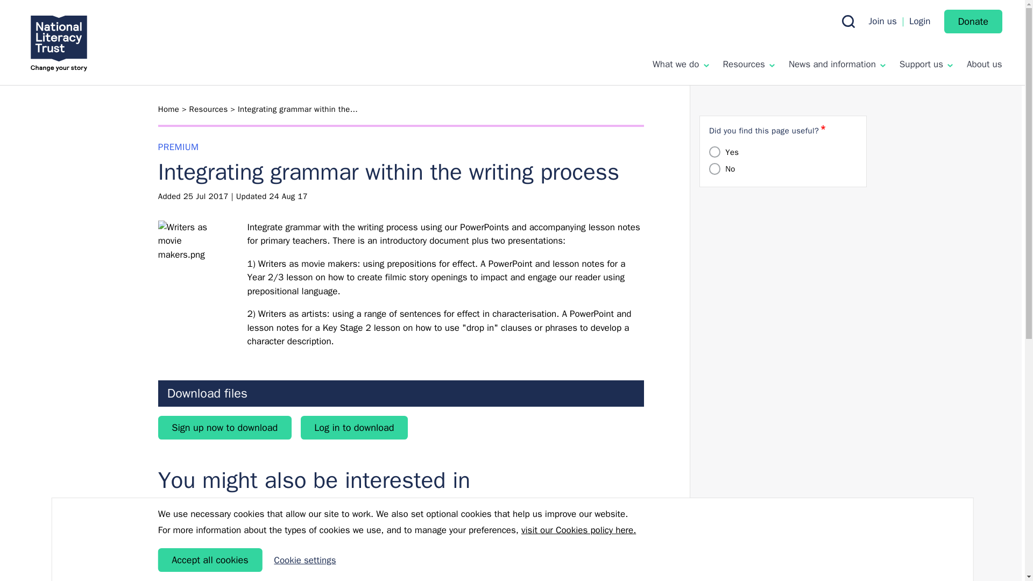 The image size is (1033, 581). Describe the element at coordinates (714, 152) in the screenshot. I see `1` at that location.